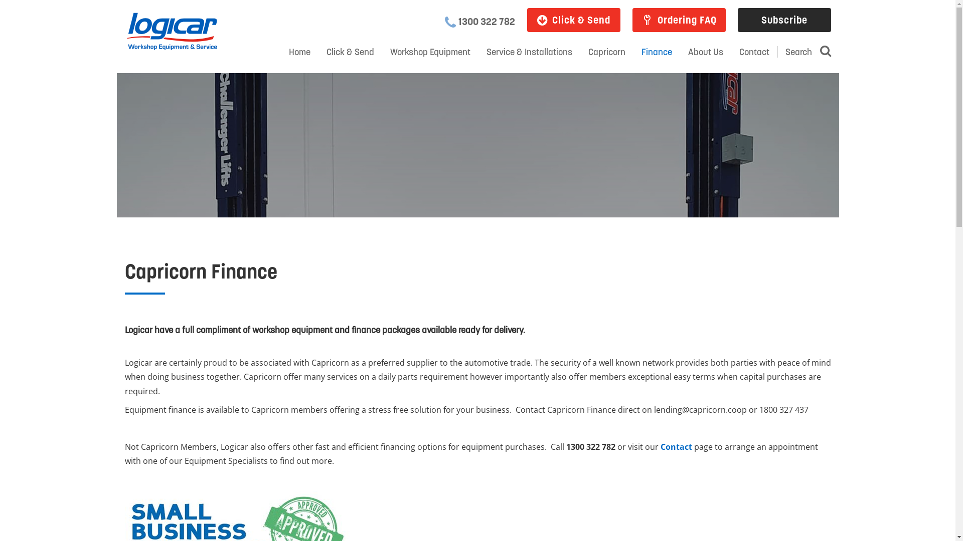  I want to click on Subscribe, so click(784, 20).